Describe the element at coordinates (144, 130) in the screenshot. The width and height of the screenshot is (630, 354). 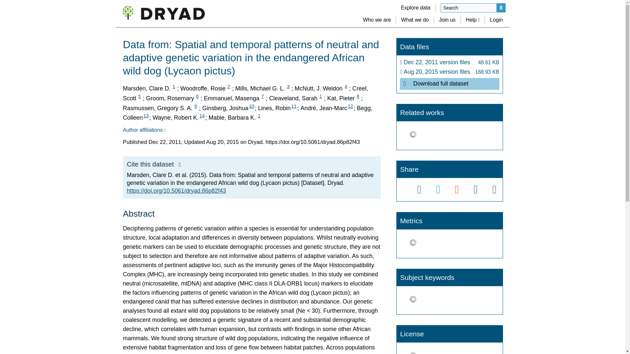
I see `Author affiliations` at that location.